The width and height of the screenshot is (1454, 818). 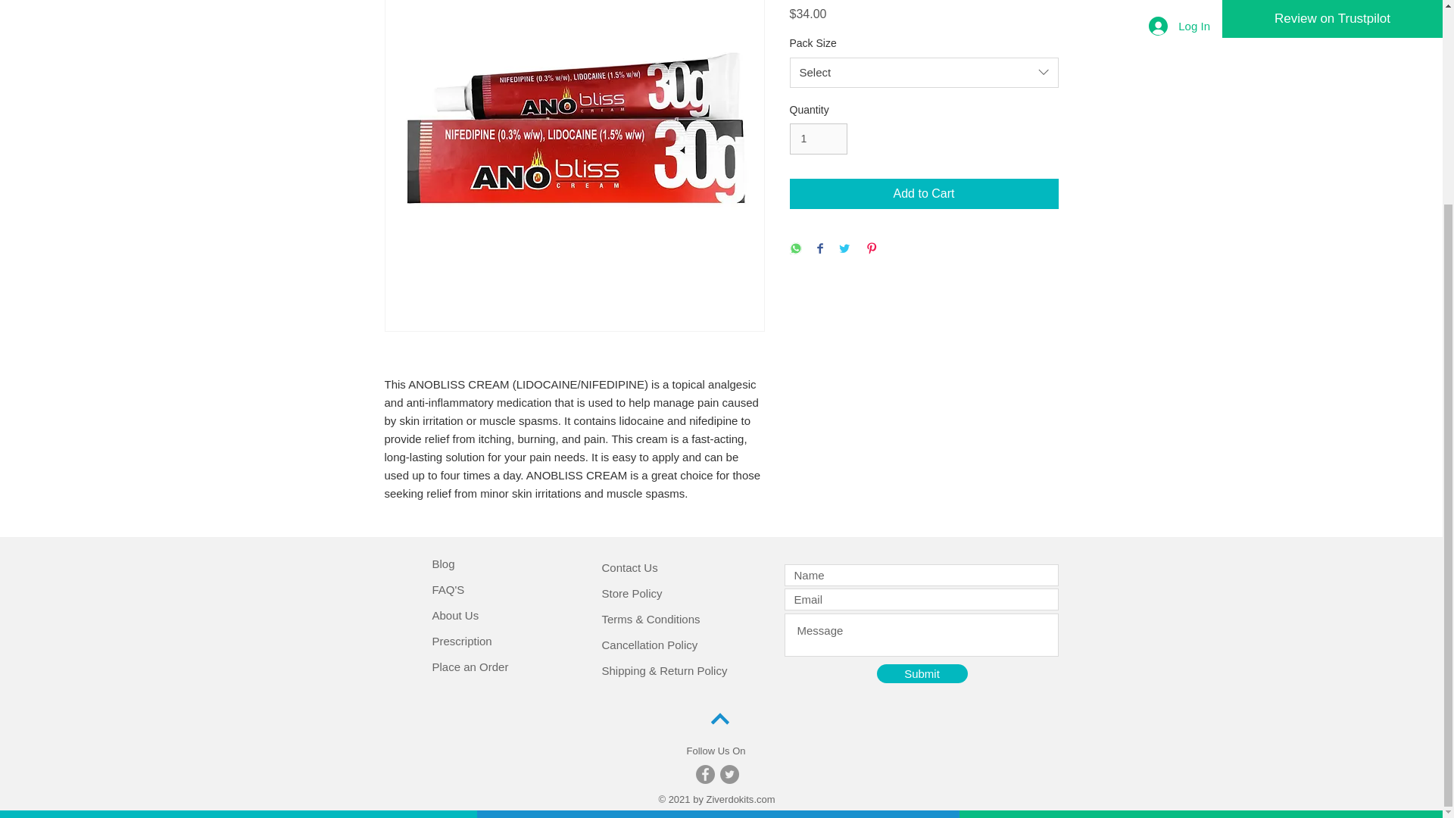 I want to click on Select, so click(x=924, y=72).